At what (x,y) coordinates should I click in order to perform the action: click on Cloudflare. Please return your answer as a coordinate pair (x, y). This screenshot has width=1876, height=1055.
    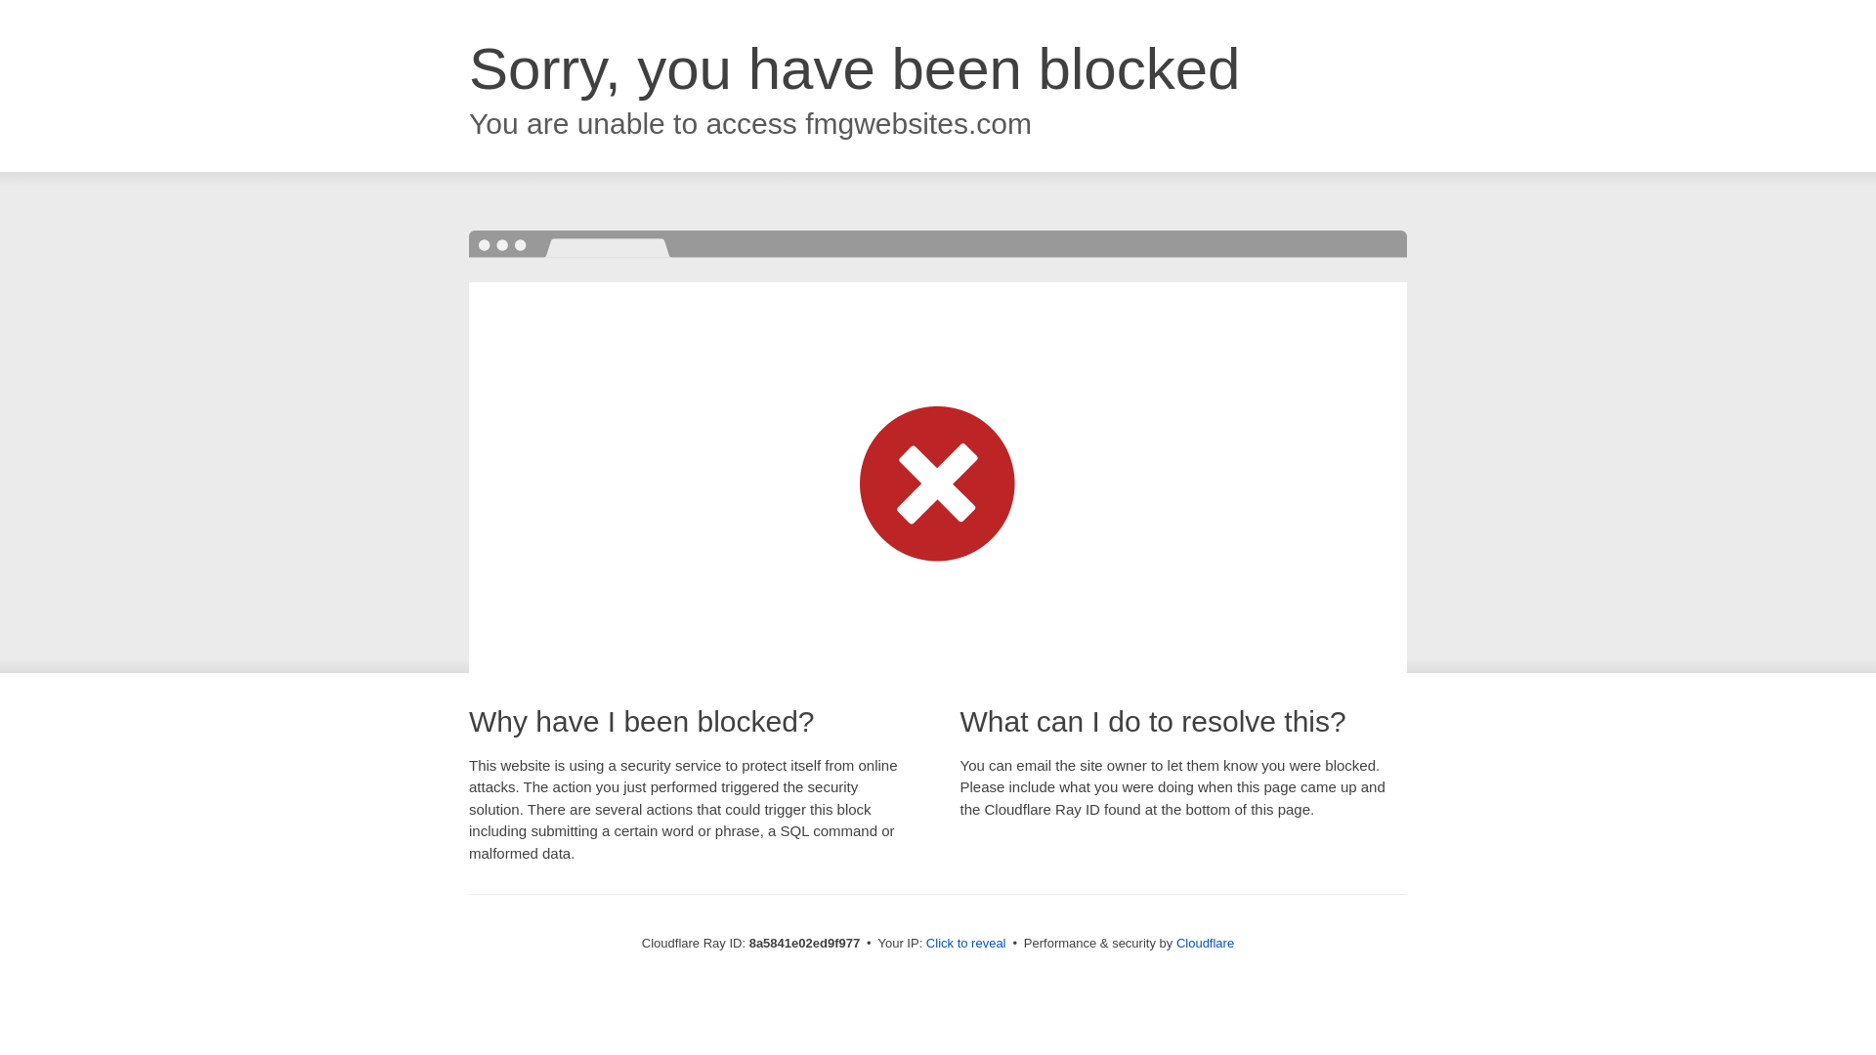
    Looking at the image, I should click on (1205, 943).